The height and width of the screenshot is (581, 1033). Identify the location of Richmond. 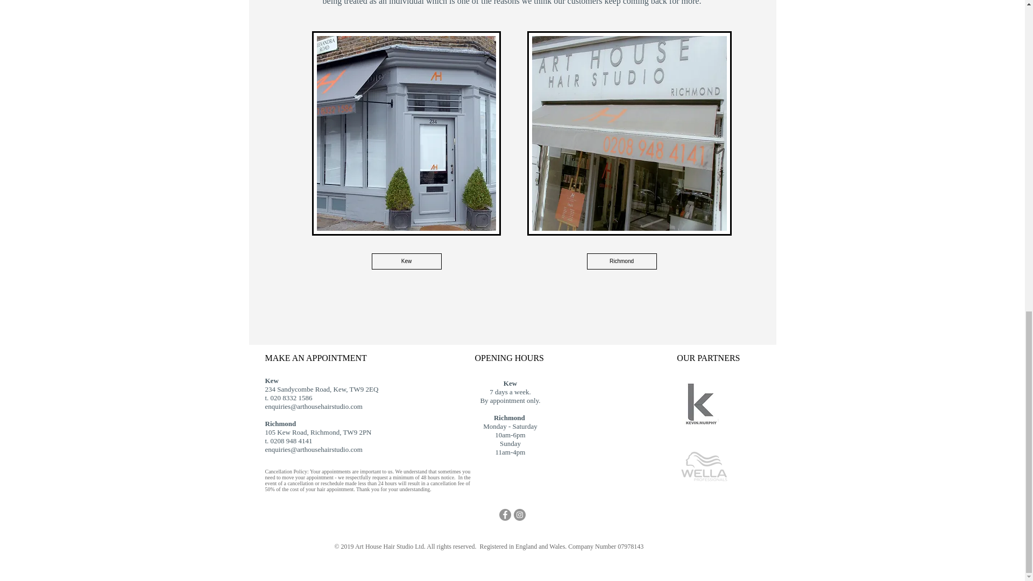
(621, 261).